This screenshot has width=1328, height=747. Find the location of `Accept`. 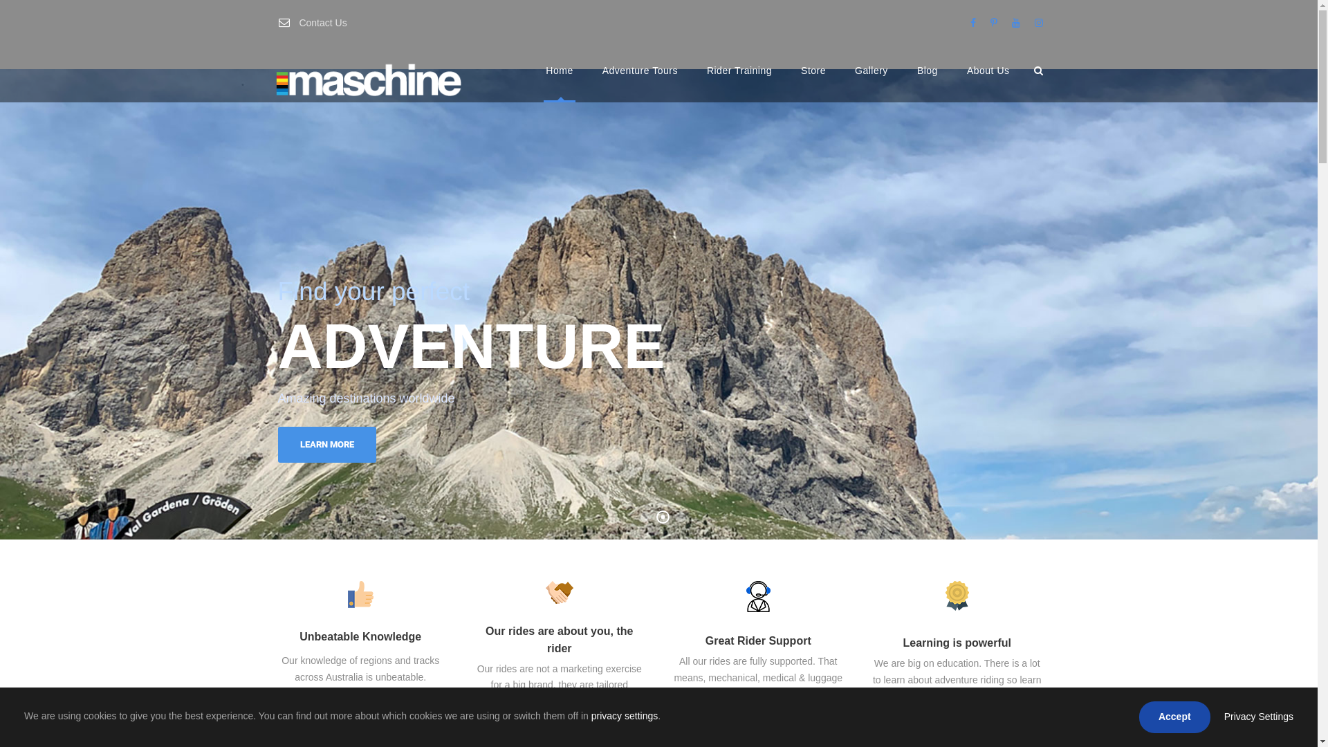

Accept is located at coordinates (1174, 717).